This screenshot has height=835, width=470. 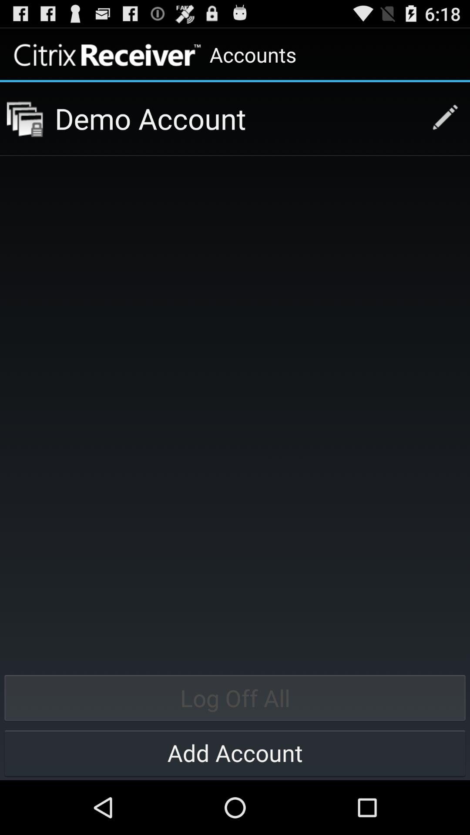 What do you see at coordinates (235, 698) in the screenshot?
I see `jump until log off all button` at bounding box center [235, 698].